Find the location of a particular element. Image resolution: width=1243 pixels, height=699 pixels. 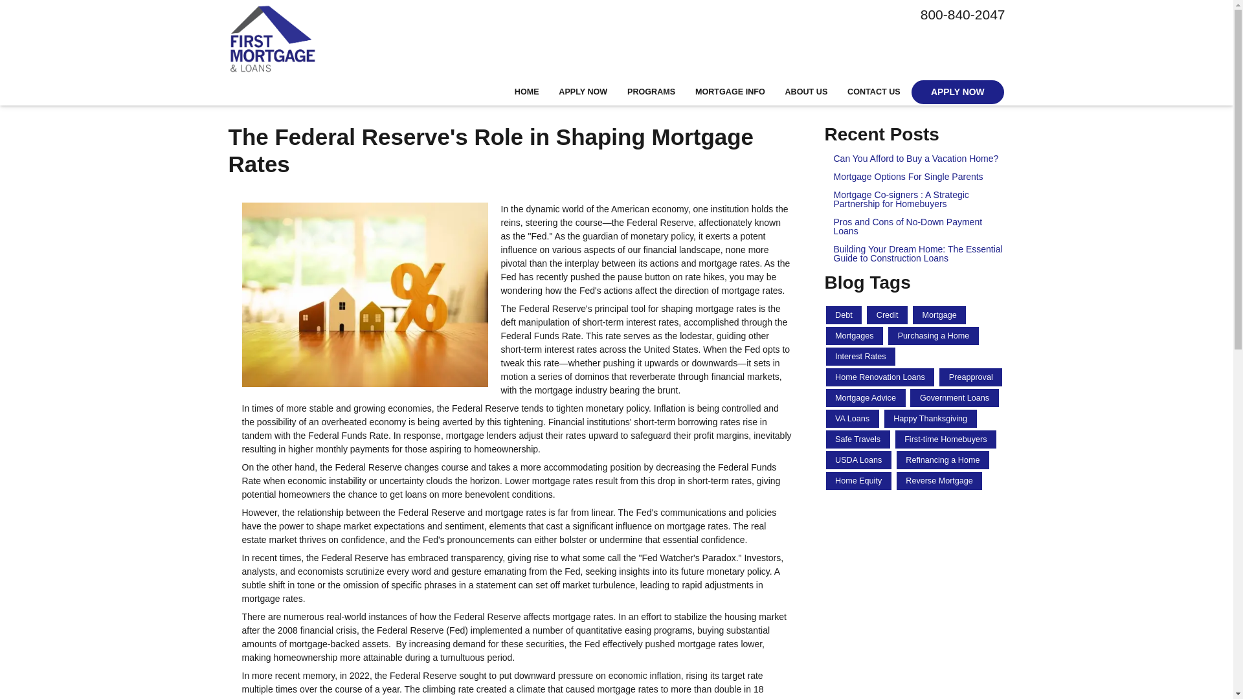

ABOUT US is located at coordinates (806, 92).